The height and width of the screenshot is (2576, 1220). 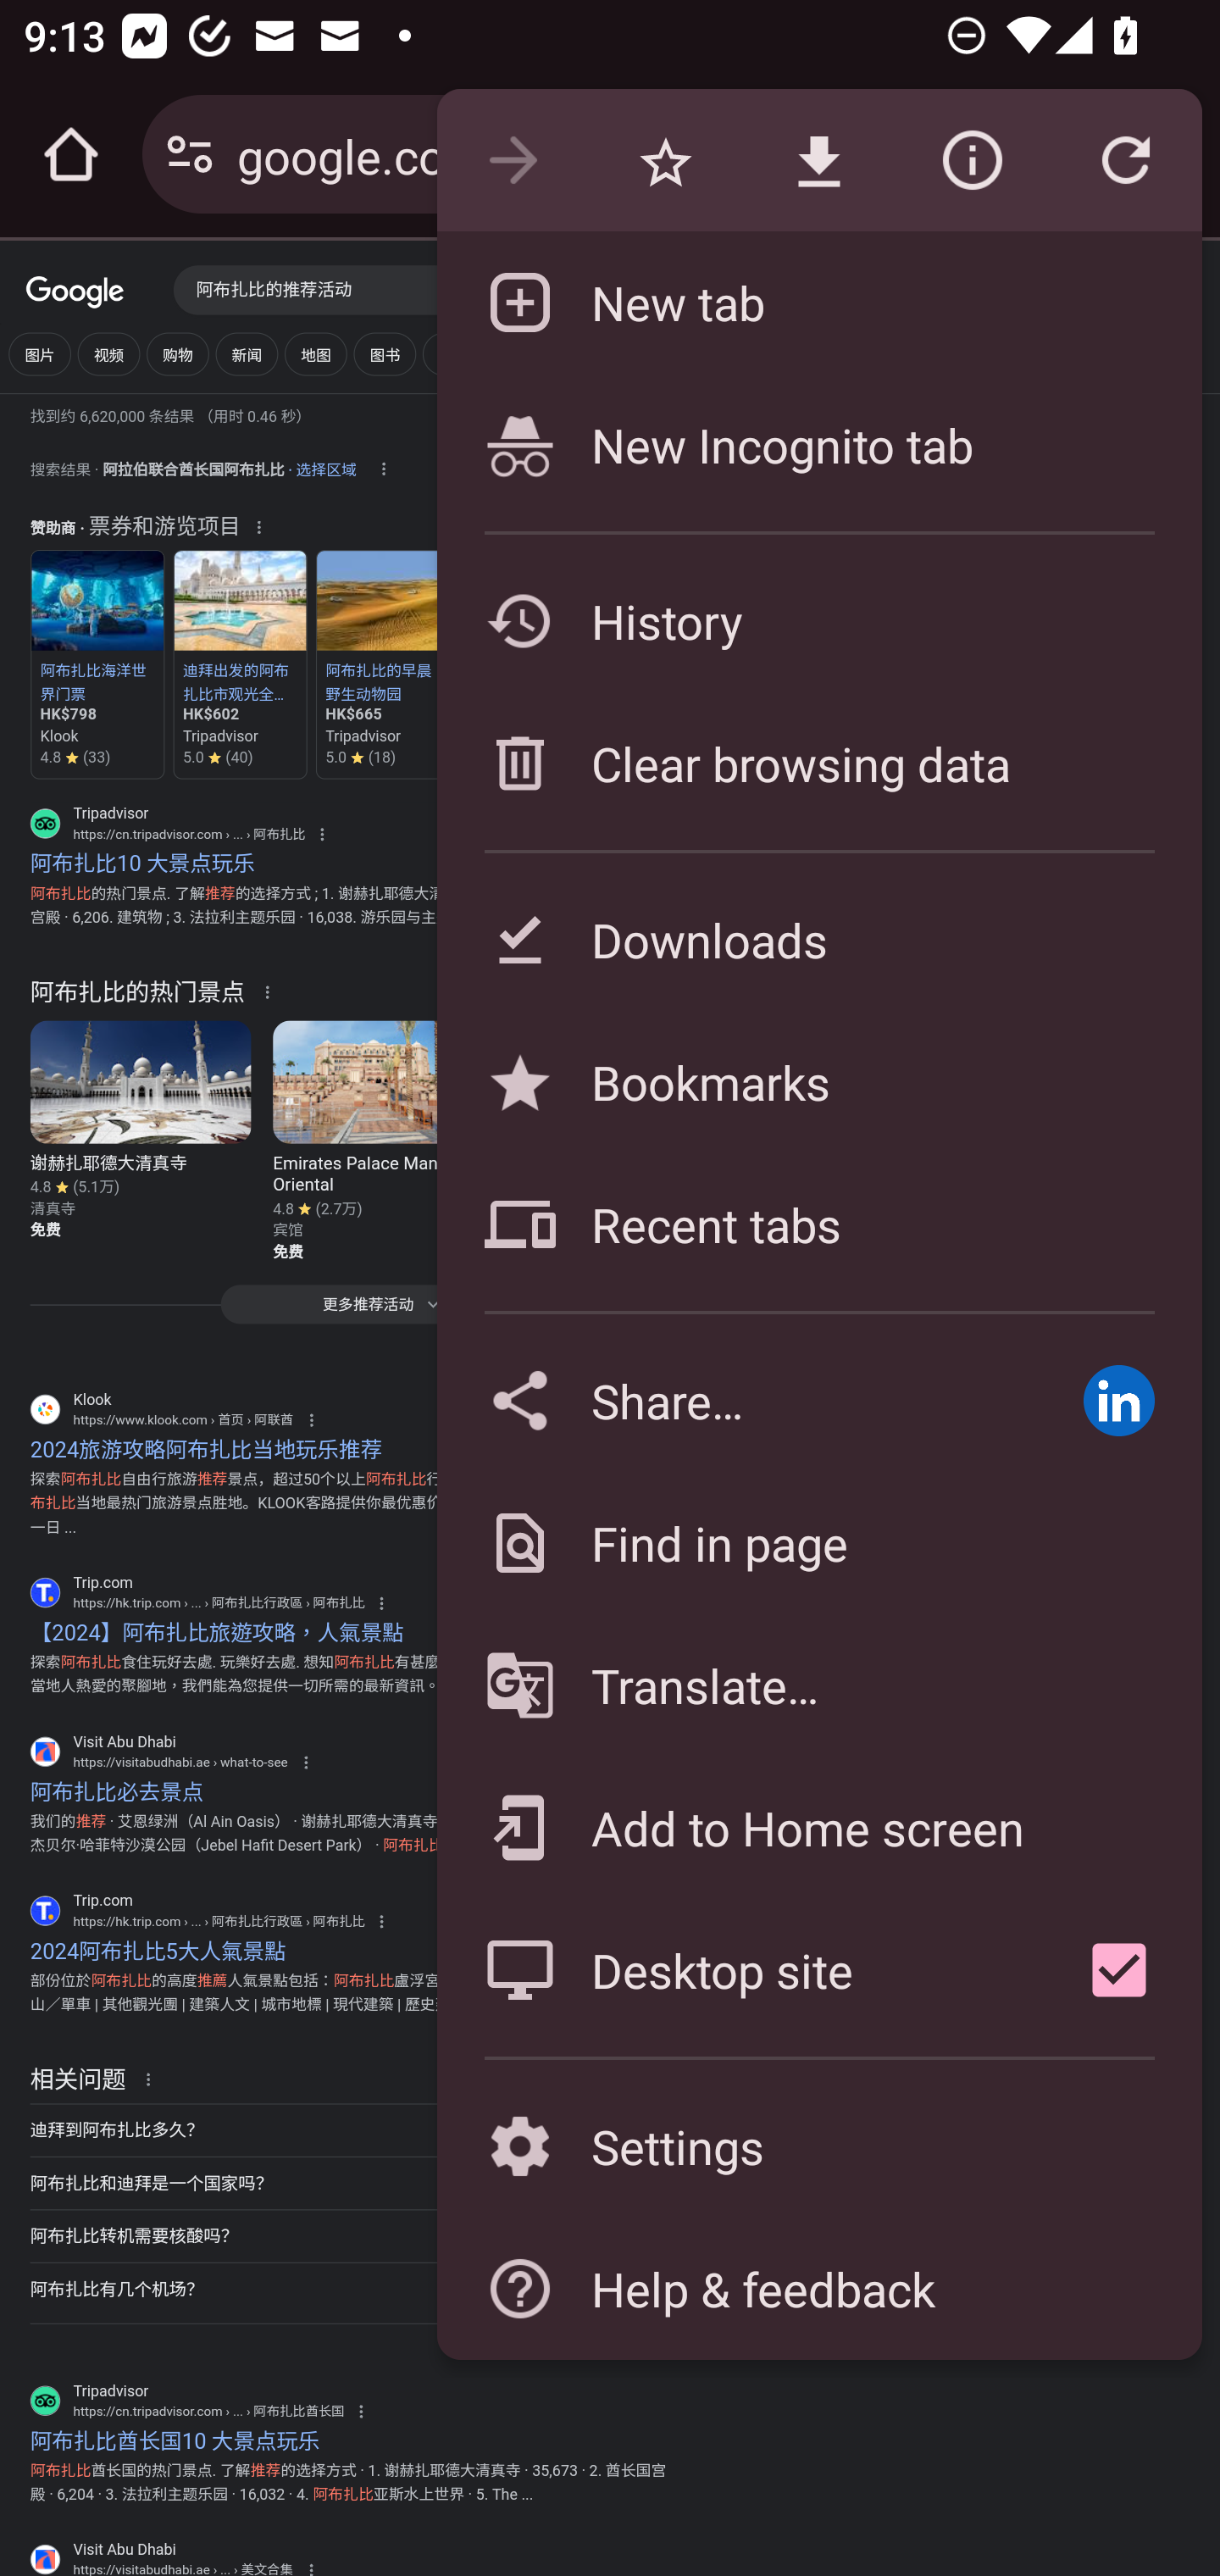 I want to click on Clear browsing data, so click(x=818, y=763).